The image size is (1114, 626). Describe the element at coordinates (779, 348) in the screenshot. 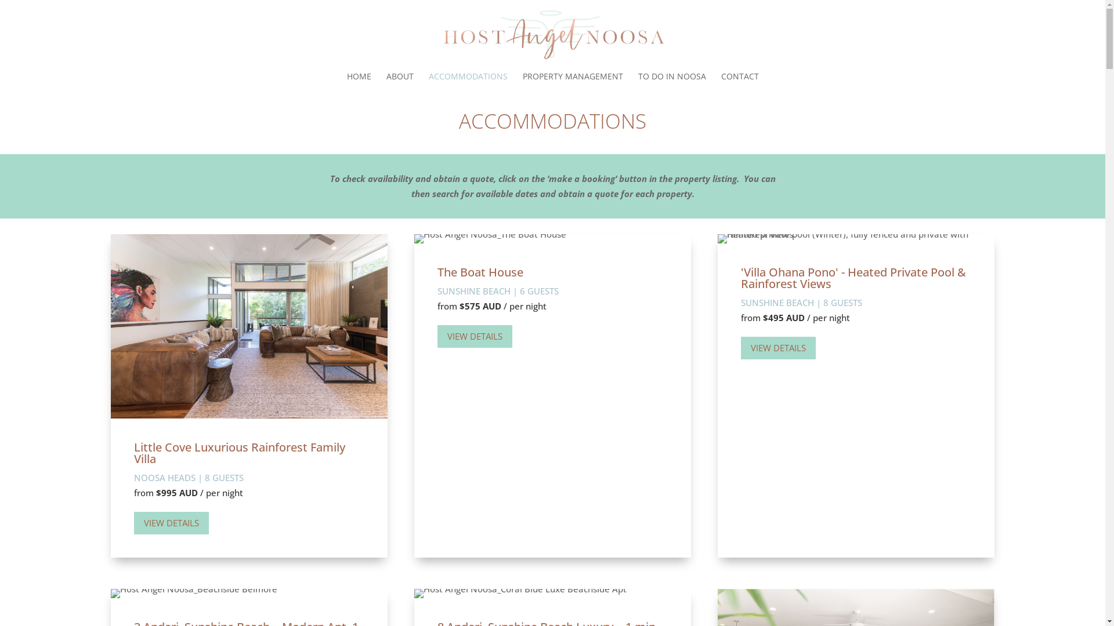

I see `VIEW DETAILS` at that location.